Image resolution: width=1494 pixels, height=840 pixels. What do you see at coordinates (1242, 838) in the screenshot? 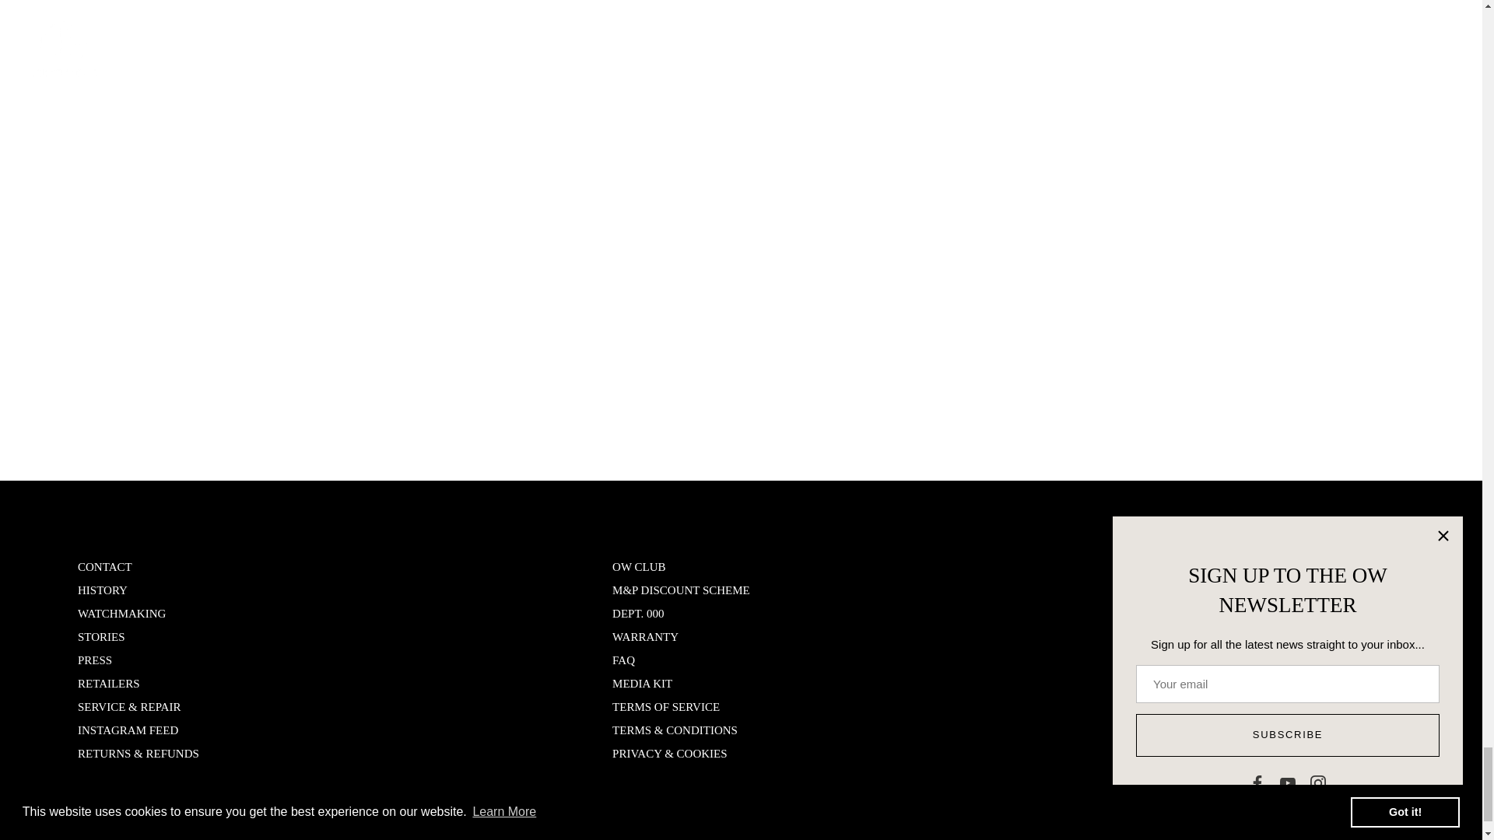
I see `American Express` at bounding box center [1242, 838].